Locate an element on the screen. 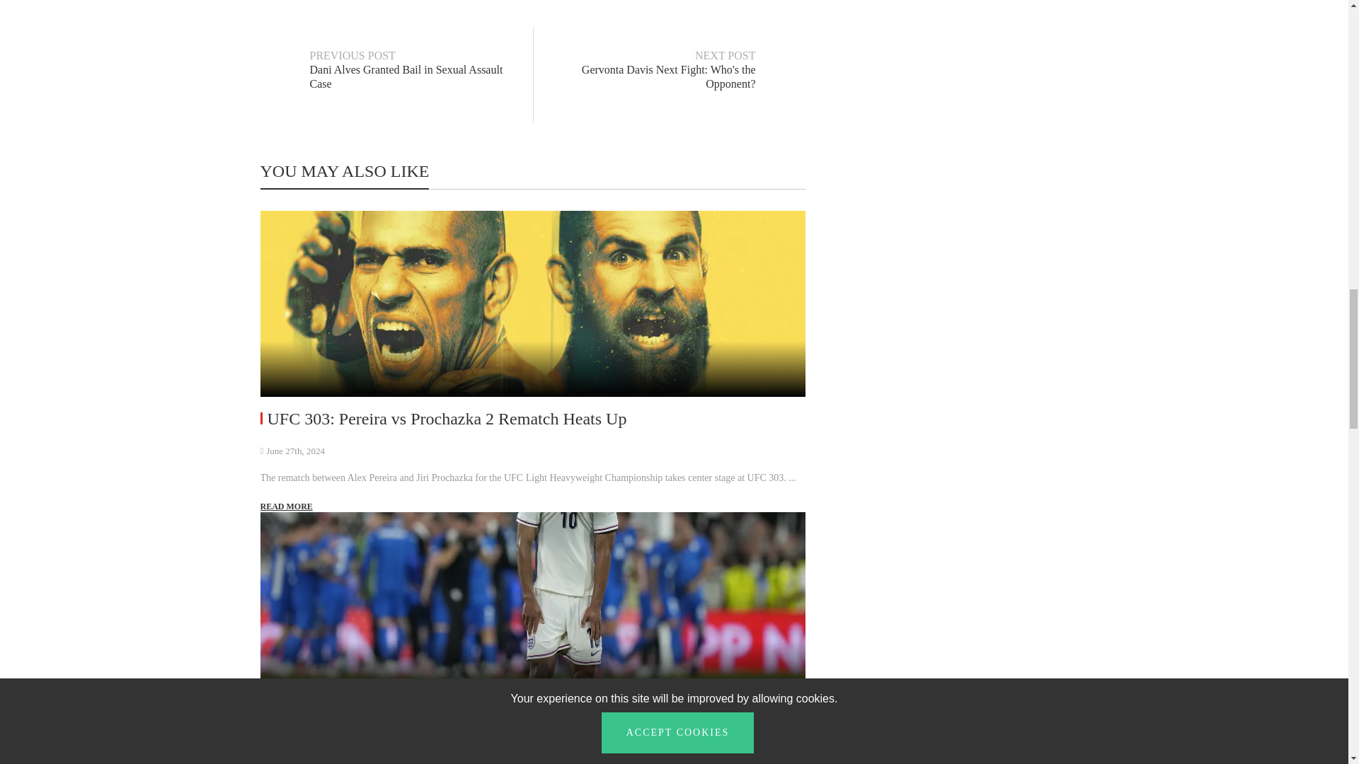  UFC 303: Pereira vs Prochazka 2 Rematch Heats Up is located at coordinates (286, 507).